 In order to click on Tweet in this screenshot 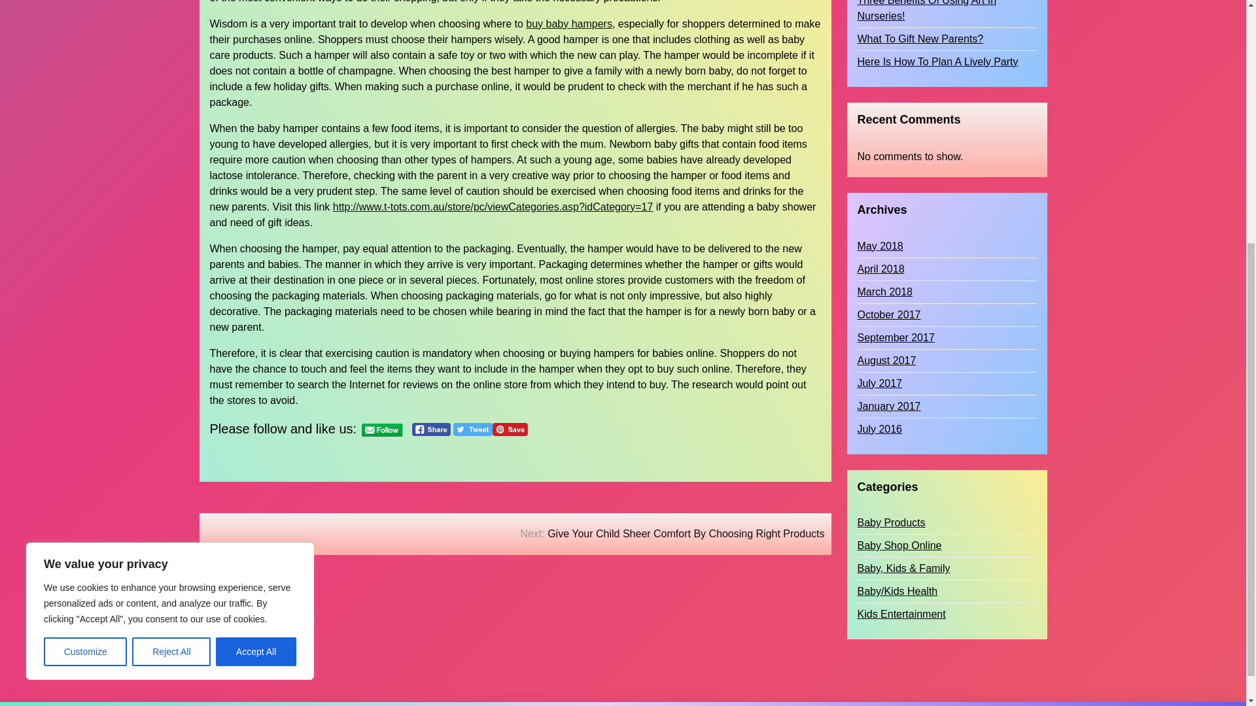, I will do `click(472, 429)`.